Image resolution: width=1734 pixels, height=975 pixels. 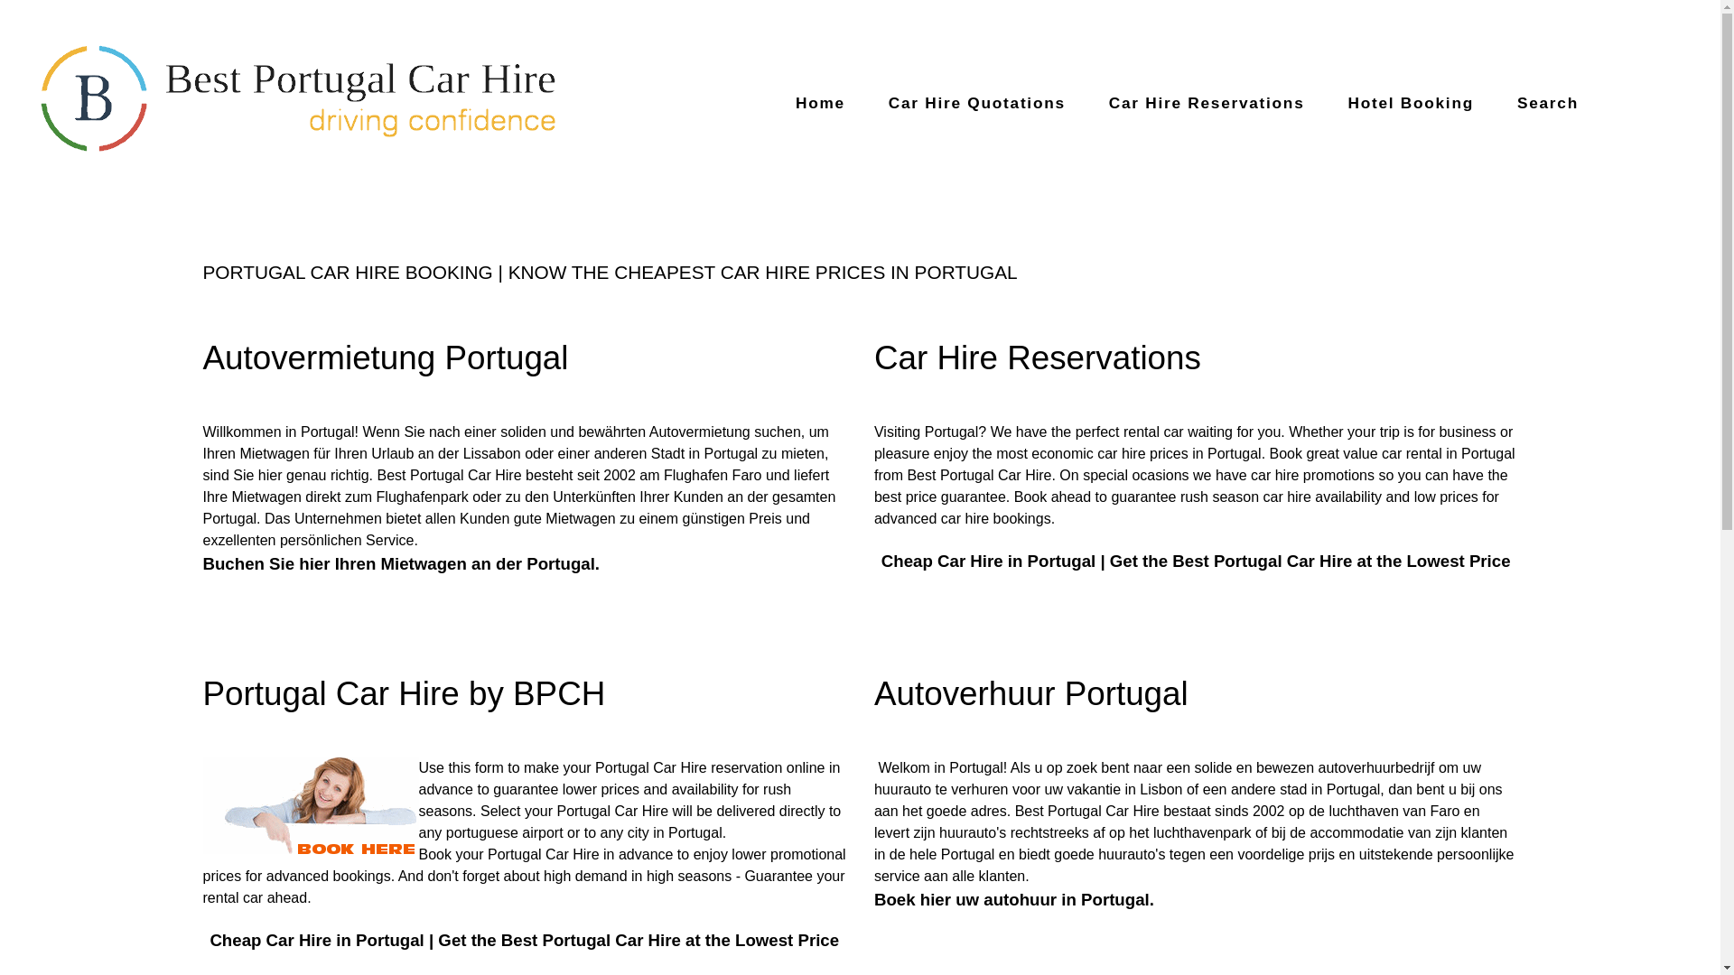 What do you see at coordinates (1411, 103) in the screenshot?
I see `Hotel Booking` at bounding box center [1411, 103].